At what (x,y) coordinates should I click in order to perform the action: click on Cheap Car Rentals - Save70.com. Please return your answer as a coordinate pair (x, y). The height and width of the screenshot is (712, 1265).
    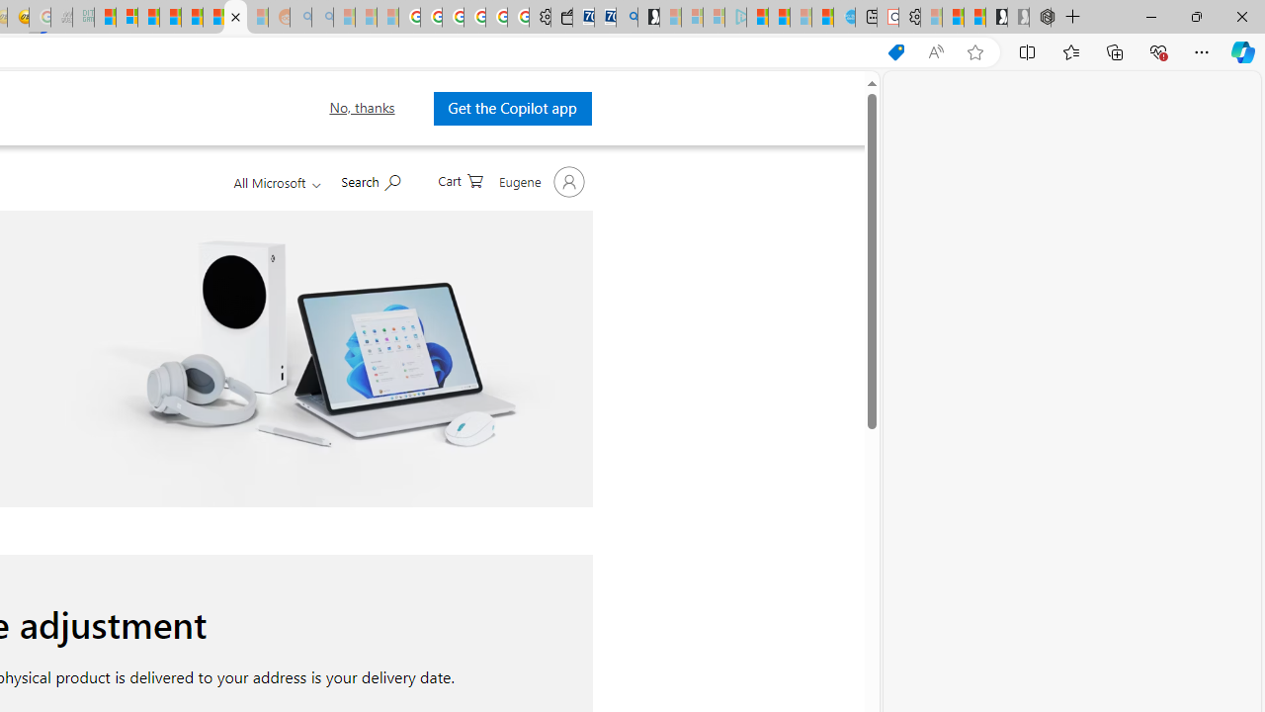
    Looking at the image, I should click on (605, 18).